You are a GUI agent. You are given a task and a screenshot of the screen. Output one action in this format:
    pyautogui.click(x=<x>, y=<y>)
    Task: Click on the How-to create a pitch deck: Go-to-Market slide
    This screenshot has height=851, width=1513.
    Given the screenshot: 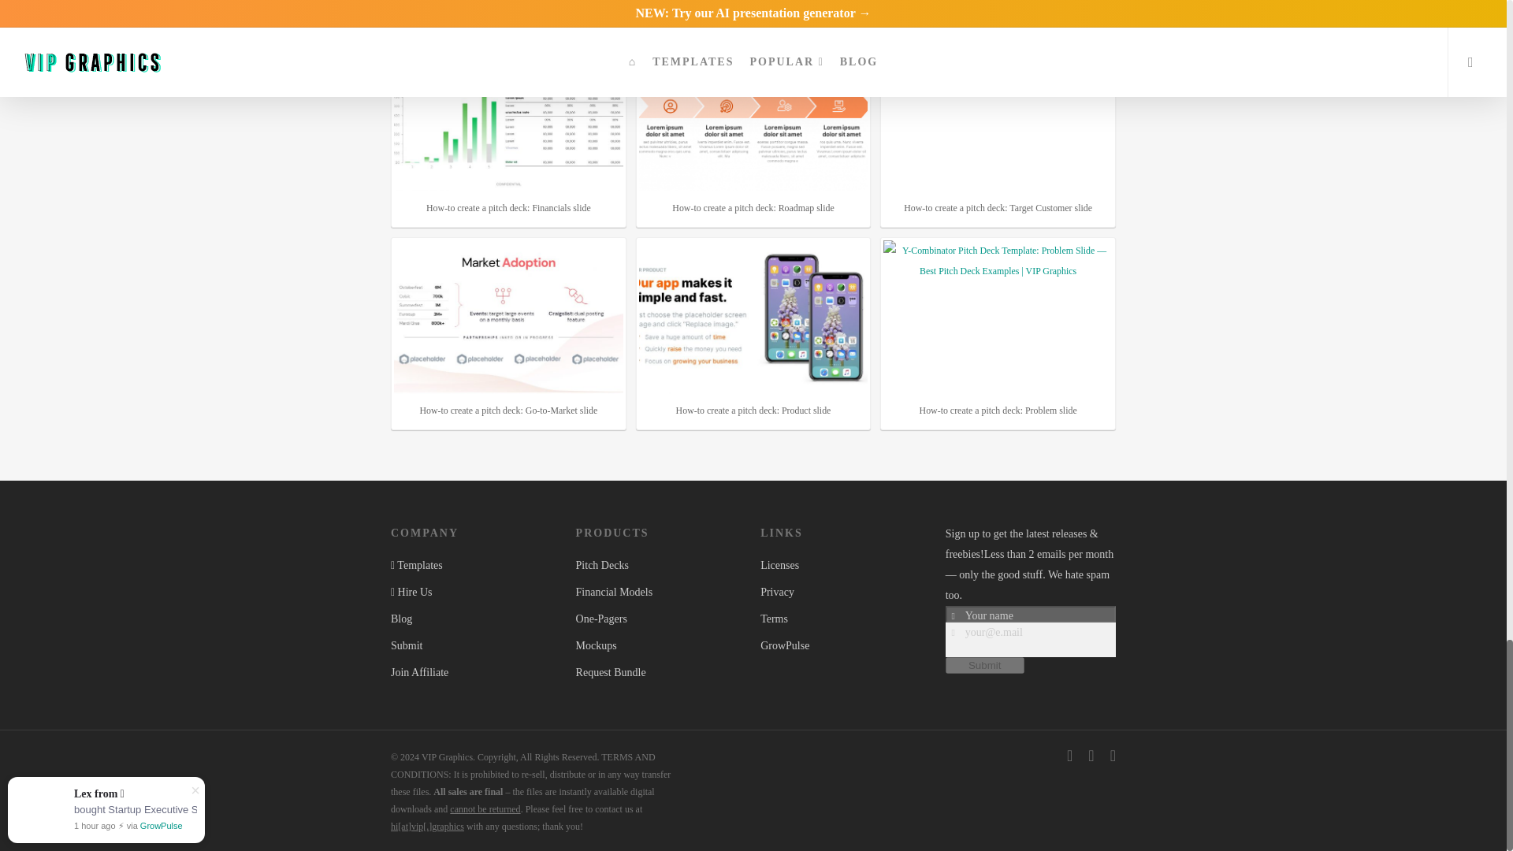 What is the action you would take?
    pyautogui.click(x=508, y=317)
    